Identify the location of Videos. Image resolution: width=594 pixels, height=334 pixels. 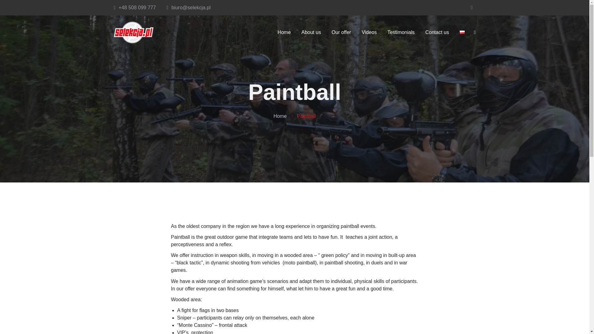
(369, 32).